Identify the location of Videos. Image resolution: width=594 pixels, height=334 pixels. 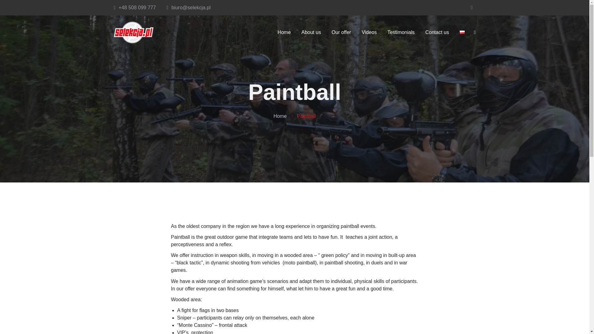
(369, 32).